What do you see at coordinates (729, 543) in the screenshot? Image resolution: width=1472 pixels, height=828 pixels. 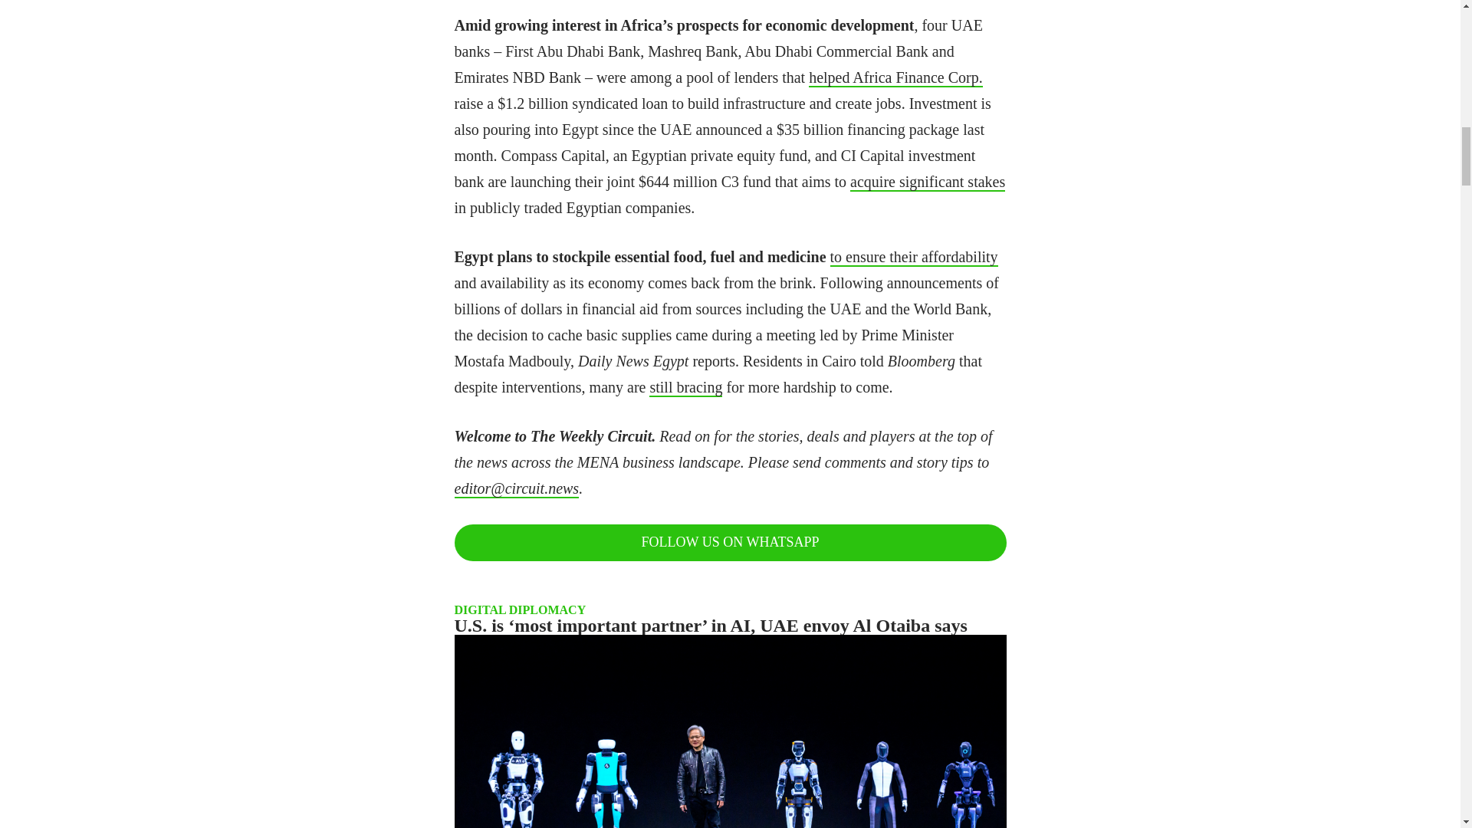 I see `FOLLOW US ON WHATSAPP` at bounding box center [729, 543].